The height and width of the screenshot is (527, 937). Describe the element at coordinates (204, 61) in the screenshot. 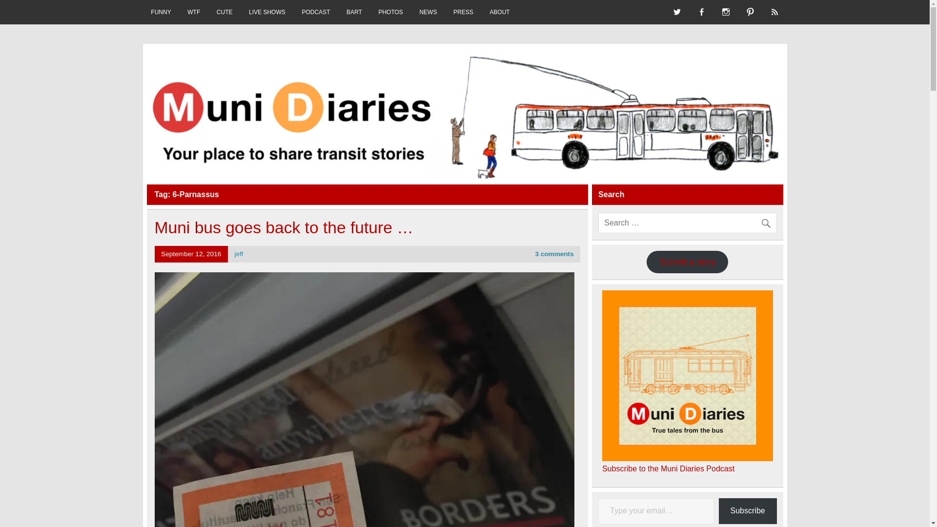

I see `Muni Diaries` at that location.